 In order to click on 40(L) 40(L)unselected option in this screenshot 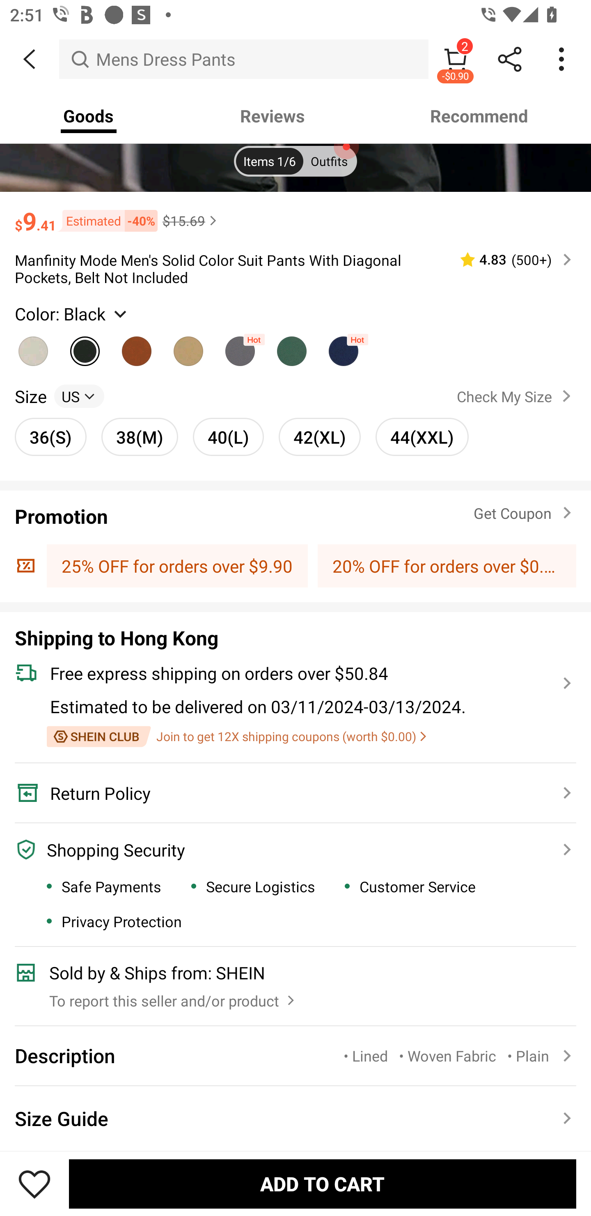, I will do `click(228, 437)`.